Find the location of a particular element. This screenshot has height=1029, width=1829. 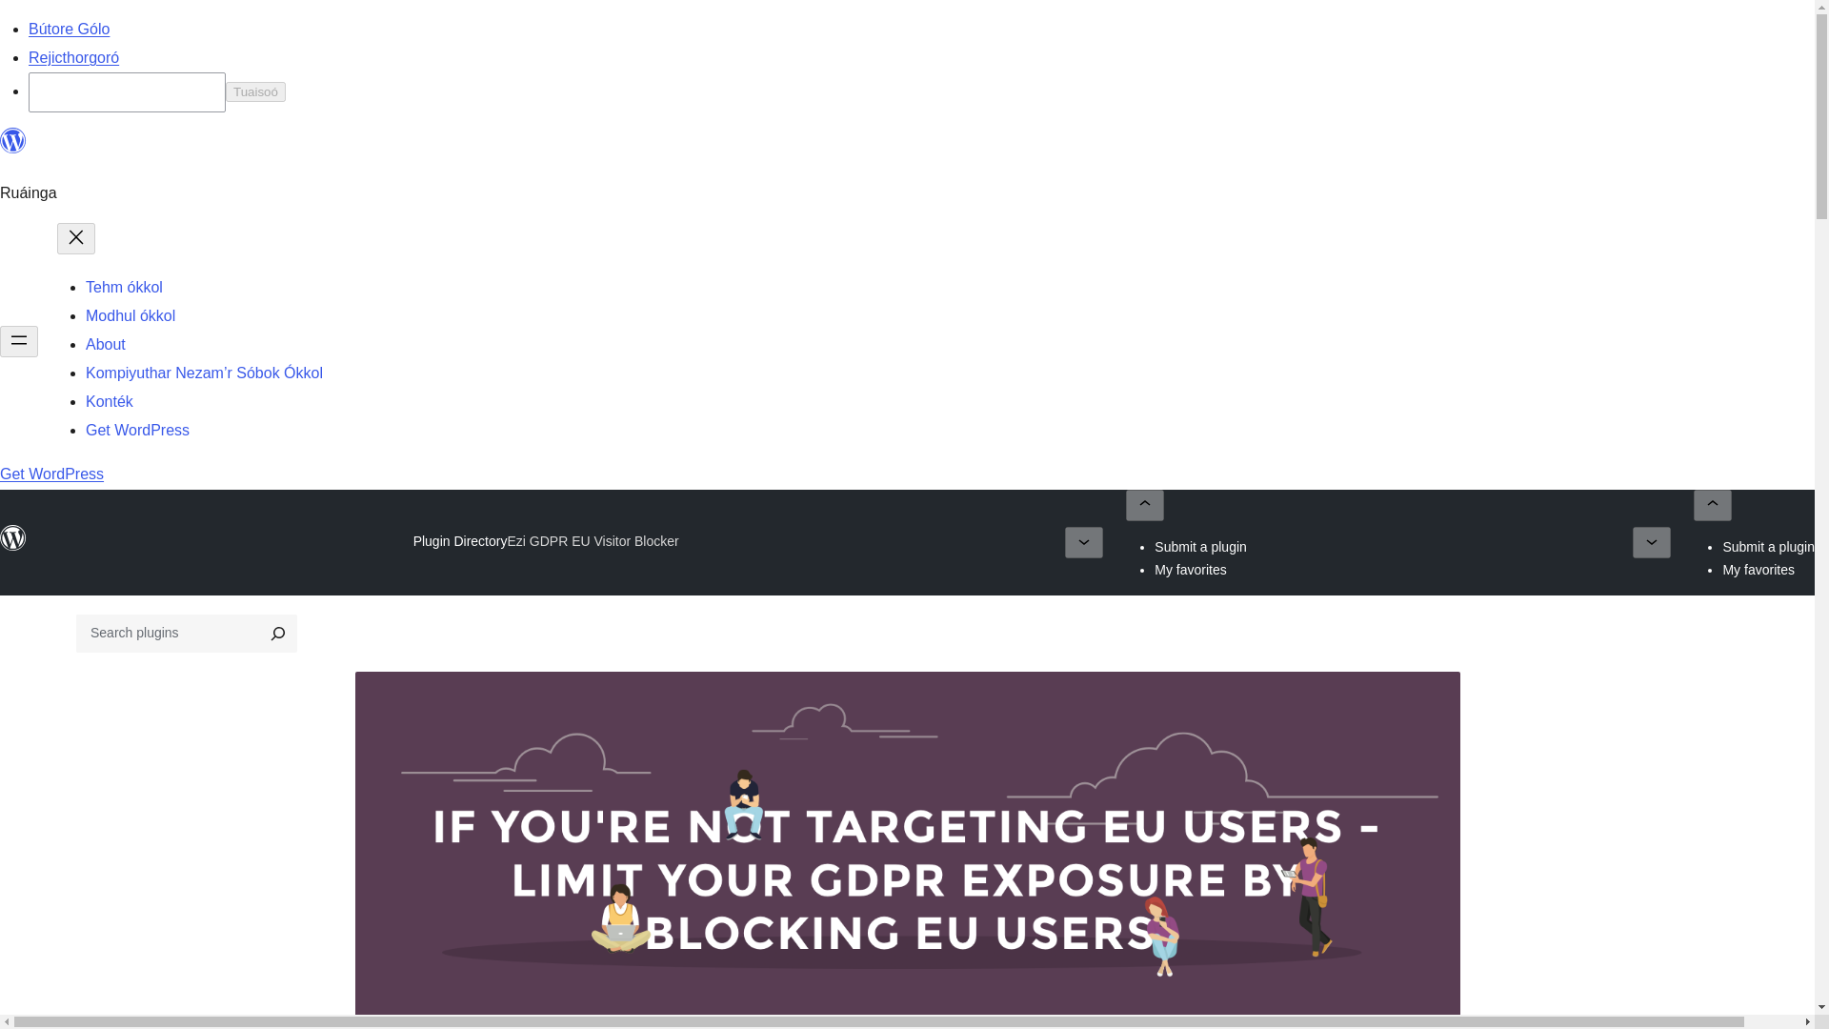

Submit a plugin is located at coordinates (1200, 547).